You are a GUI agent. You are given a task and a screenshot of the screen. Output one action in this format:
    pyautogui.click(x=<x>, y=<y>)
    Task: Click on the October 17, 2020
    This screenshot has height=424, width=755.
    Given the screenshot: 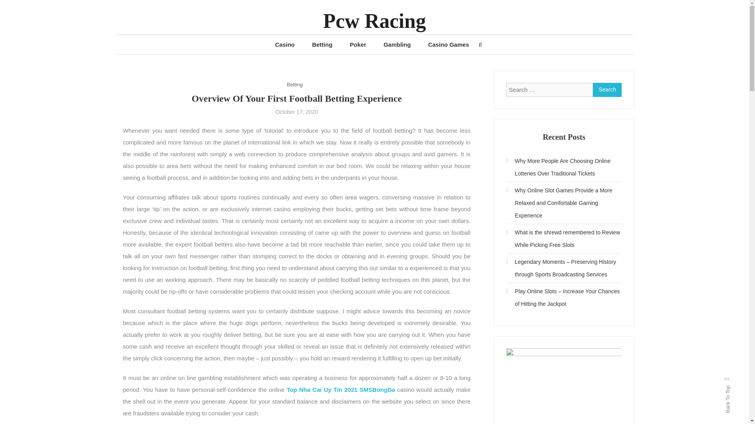 What is the action you would take?
    pyautogui.click(x=296, y=111)
    